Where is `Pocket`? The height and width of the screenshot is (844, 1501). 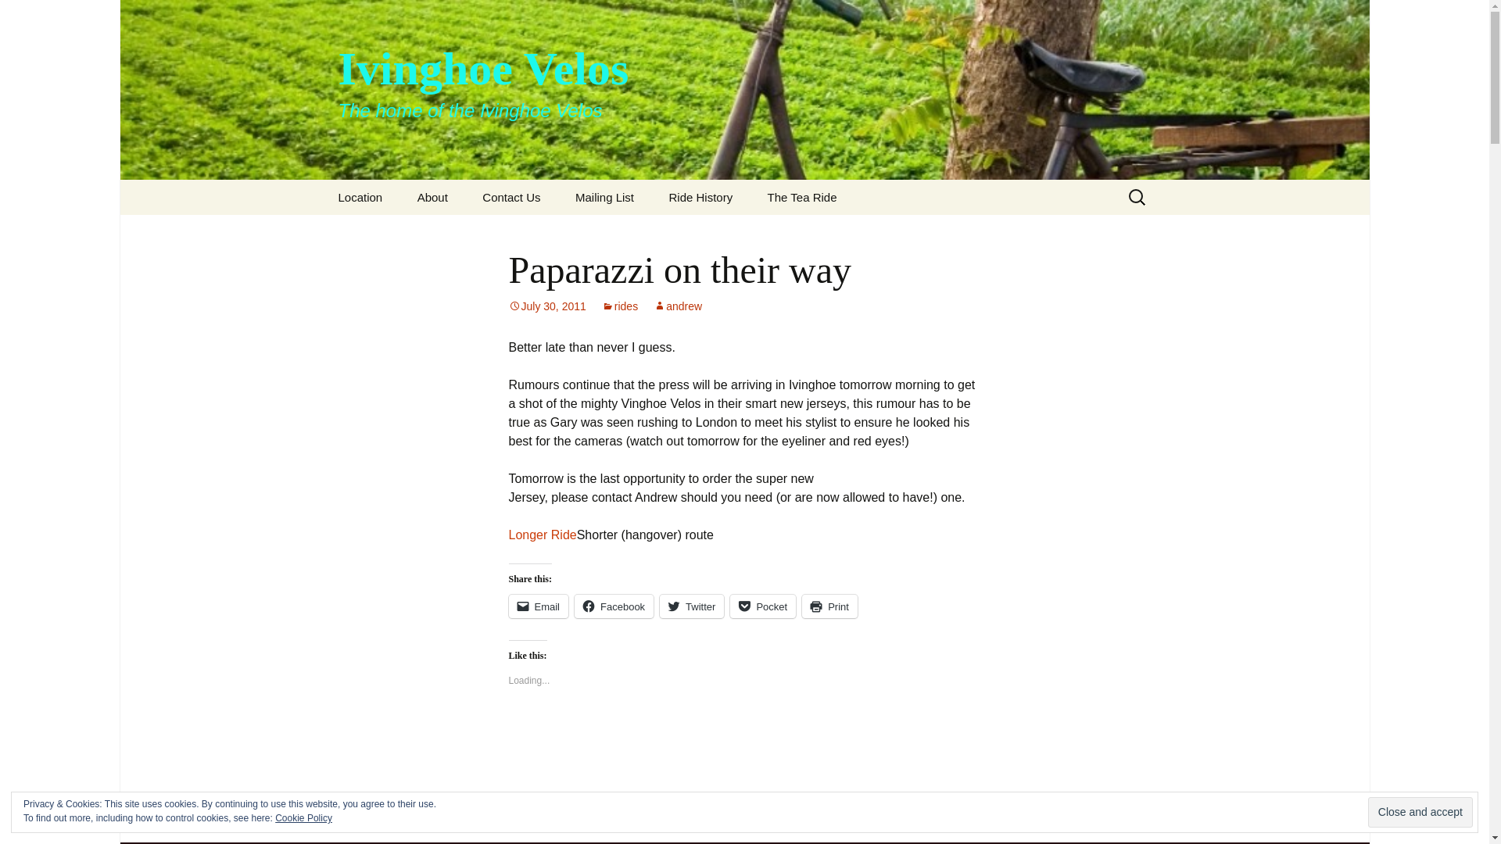
Pocket is located at coordinates (762, 606).